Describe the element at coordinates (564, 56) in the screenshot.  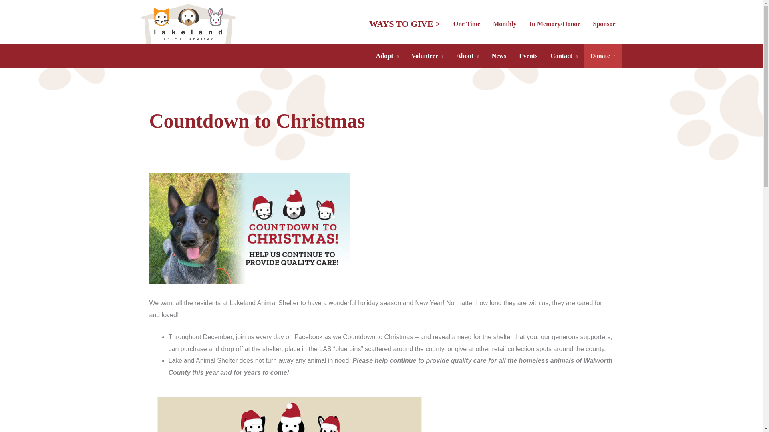
I see `Contact` at that location.